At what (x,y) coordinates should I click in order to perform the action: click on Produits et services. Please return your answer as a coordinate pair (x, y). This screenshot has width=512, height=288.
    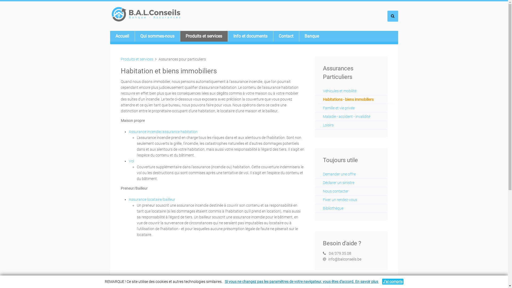
    Looking at the image, I should click on (204, 36).